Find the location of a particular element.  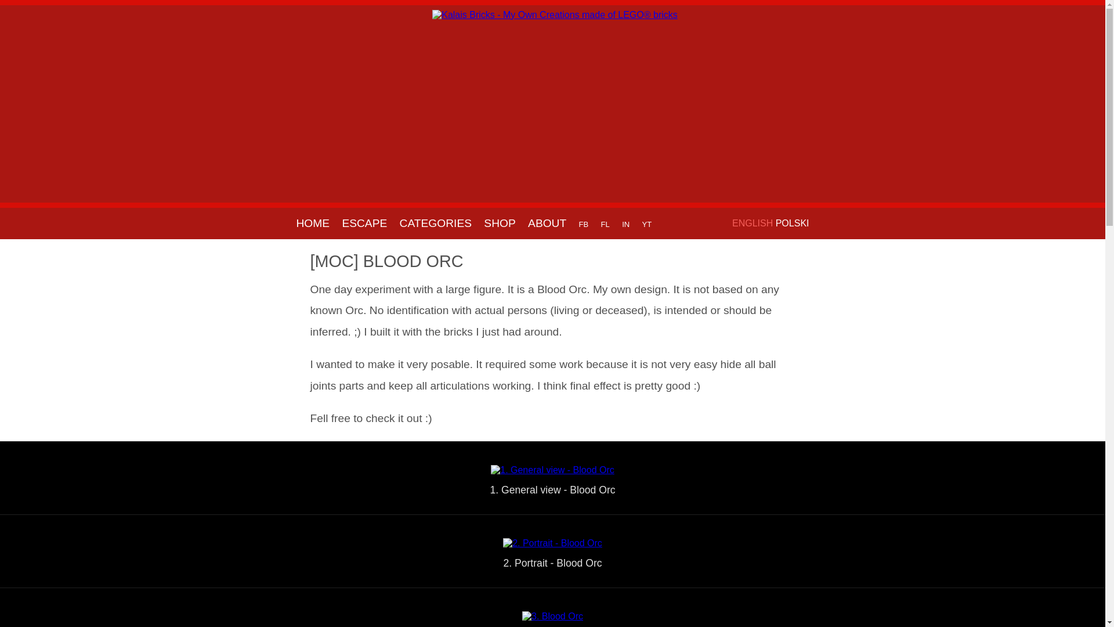

About author is located at coordinates (547, 223).